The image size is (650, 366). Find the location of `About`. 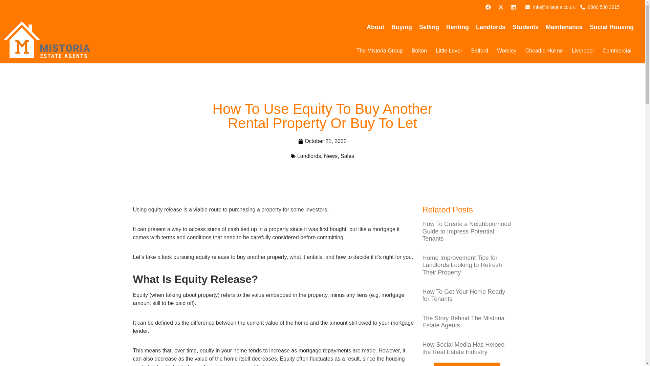

About is located at coordinates (375, 27).